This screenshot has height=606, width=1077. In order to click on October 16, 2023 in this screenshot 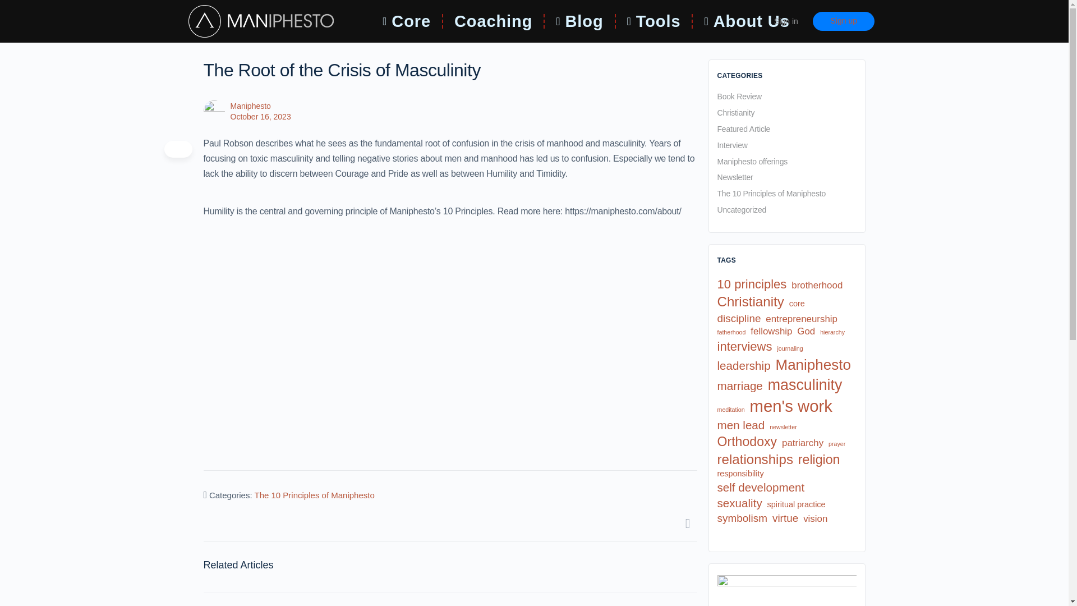, I will do `click(260, 117)`.